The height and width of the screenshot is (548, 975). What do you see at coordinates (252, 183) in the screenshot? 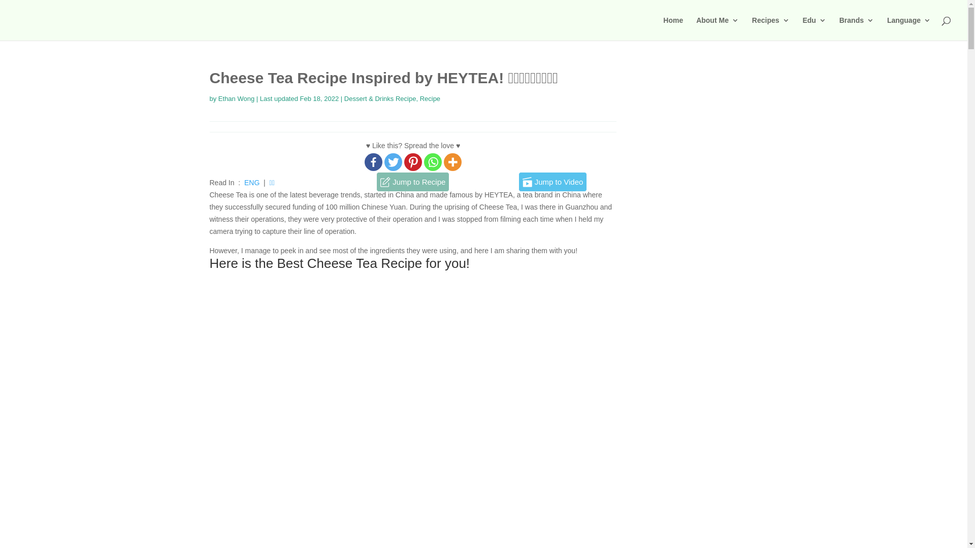
I see `ENG` at bounding box center [252, 183].